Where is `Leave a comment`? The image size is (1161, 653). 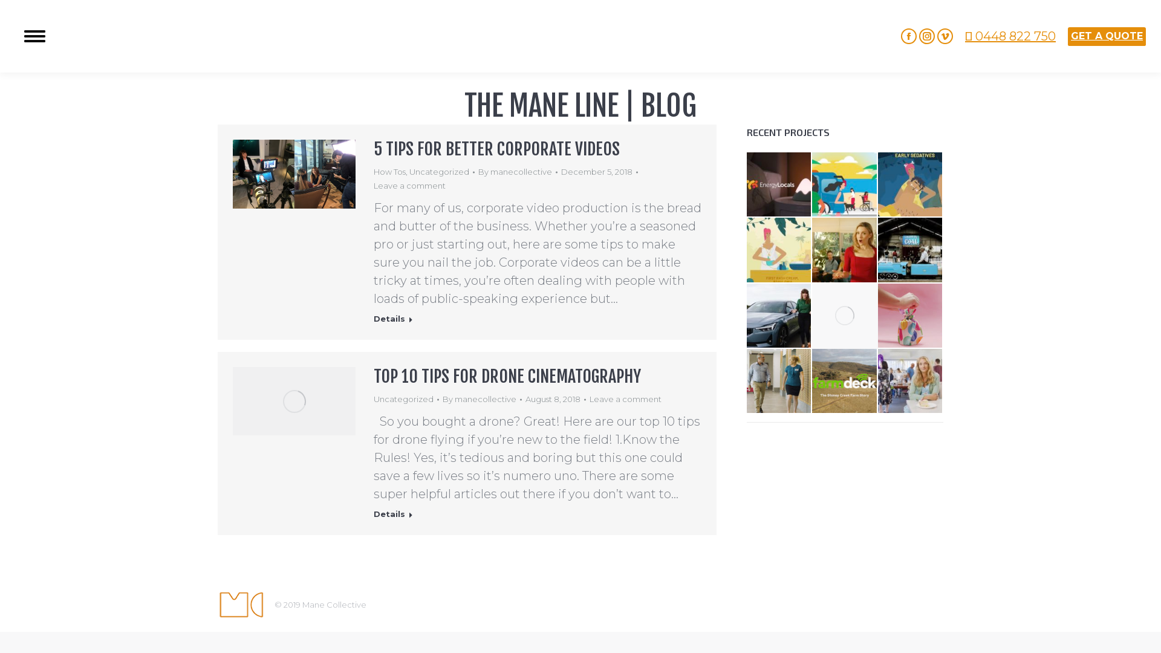
Leave a comment is located at coordinates (410, 186).